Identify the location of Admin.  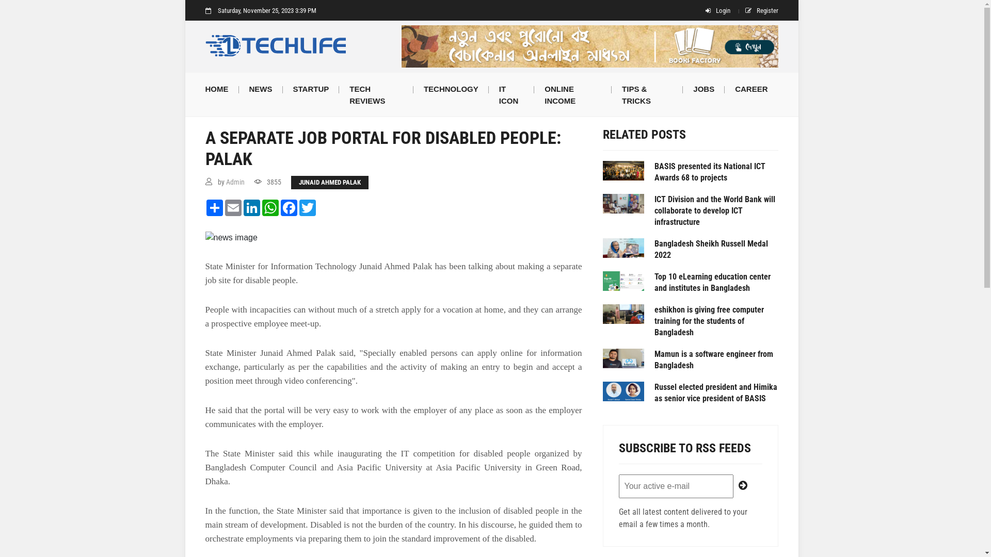
(235, 183).